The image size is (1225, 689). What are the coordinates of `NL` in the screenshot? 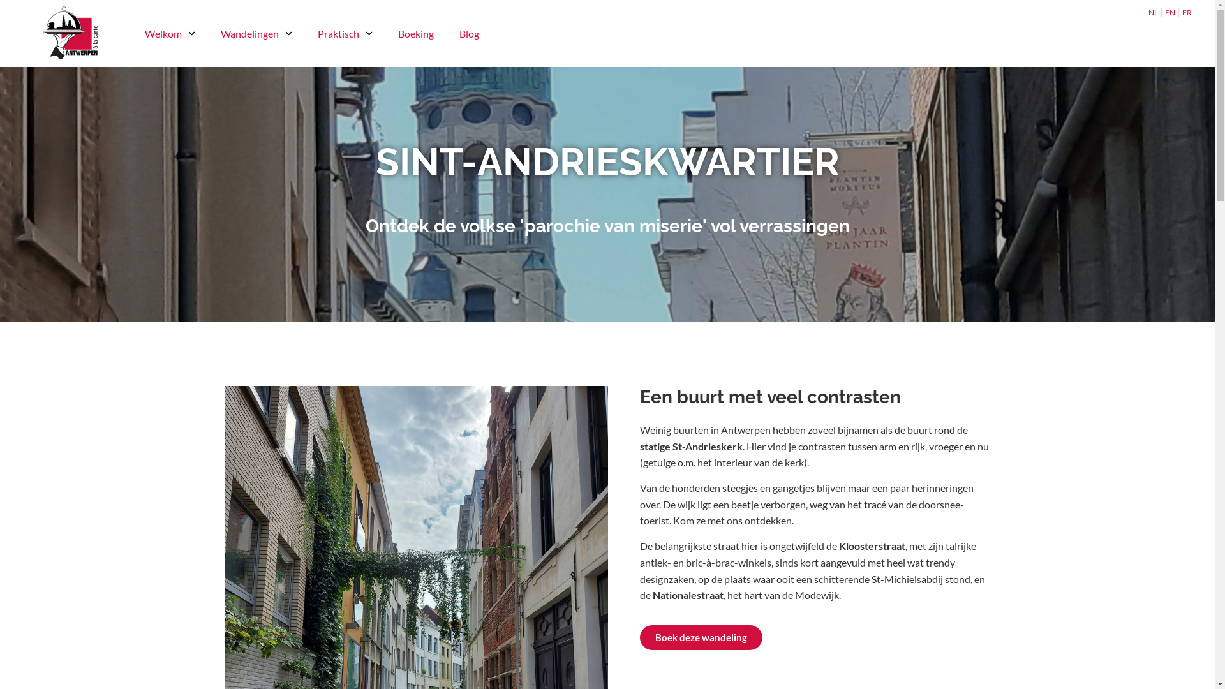 It's located at (1154, 13).